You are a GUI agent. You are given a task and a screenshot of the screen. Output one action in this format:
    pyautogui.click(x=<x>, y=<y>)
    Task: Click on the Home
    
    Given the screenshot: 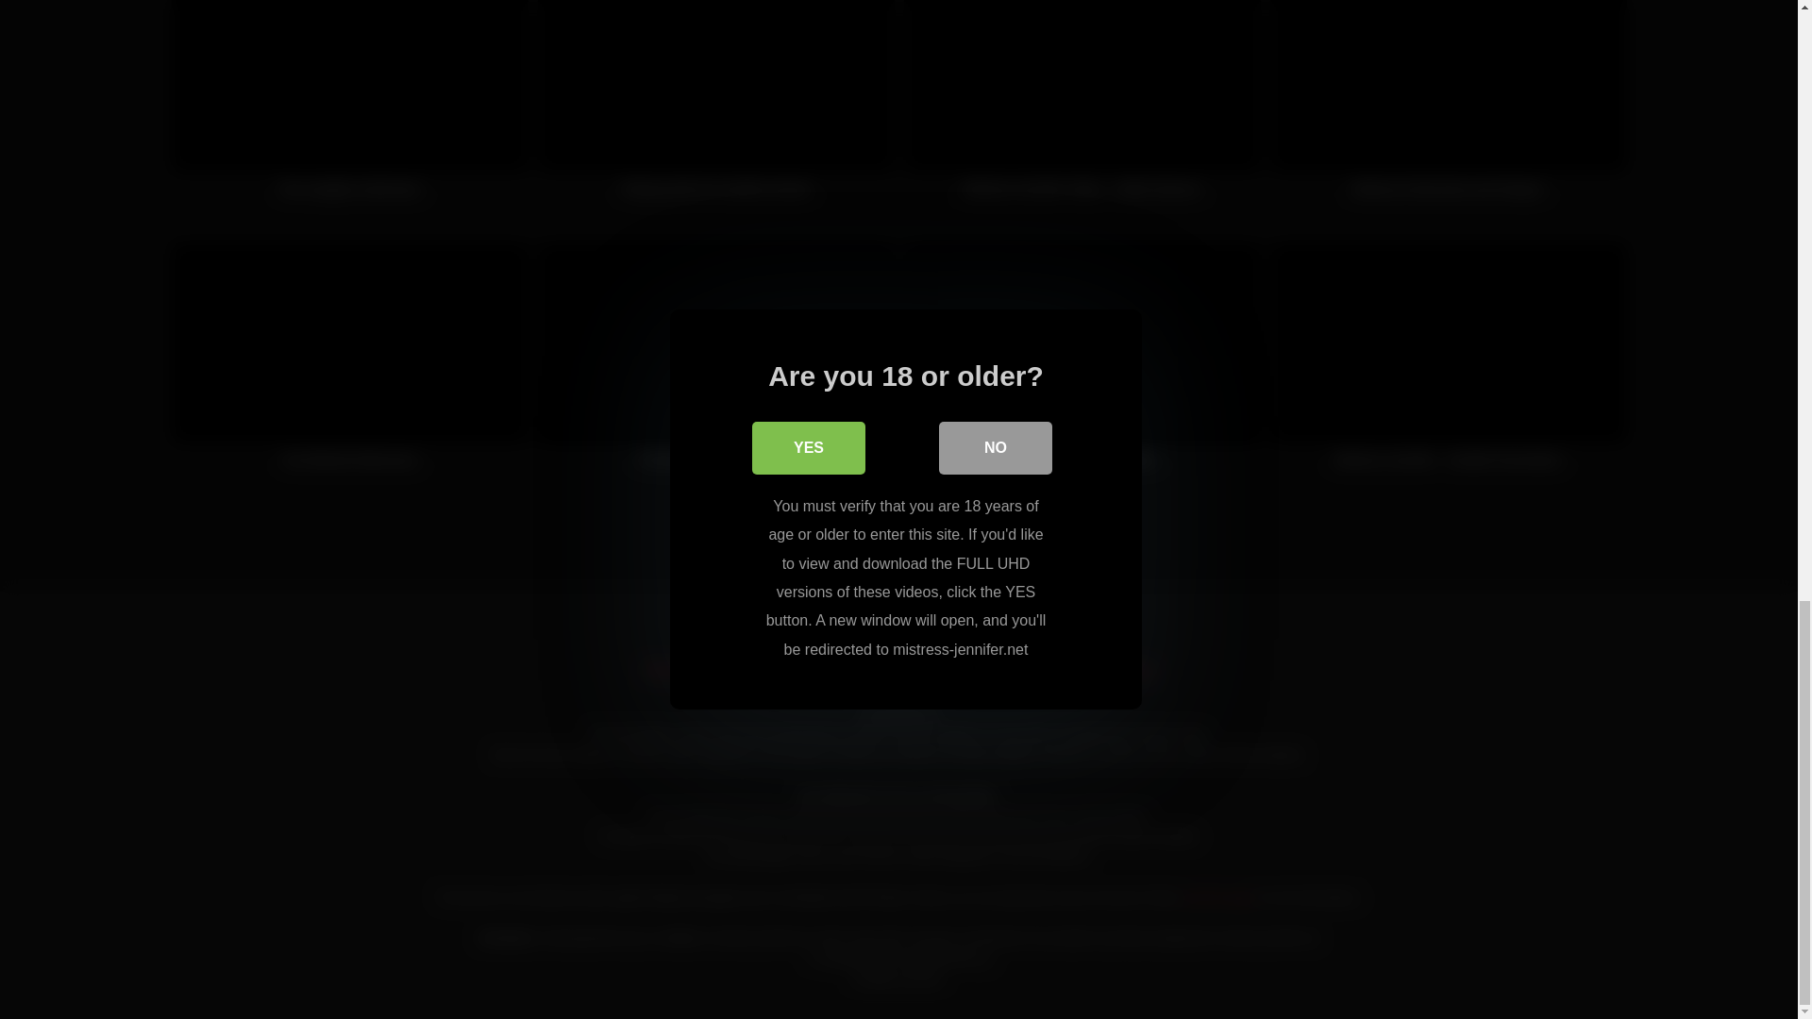 What is the action you would take?
    pyautogui.click(x=665, y=670)
    